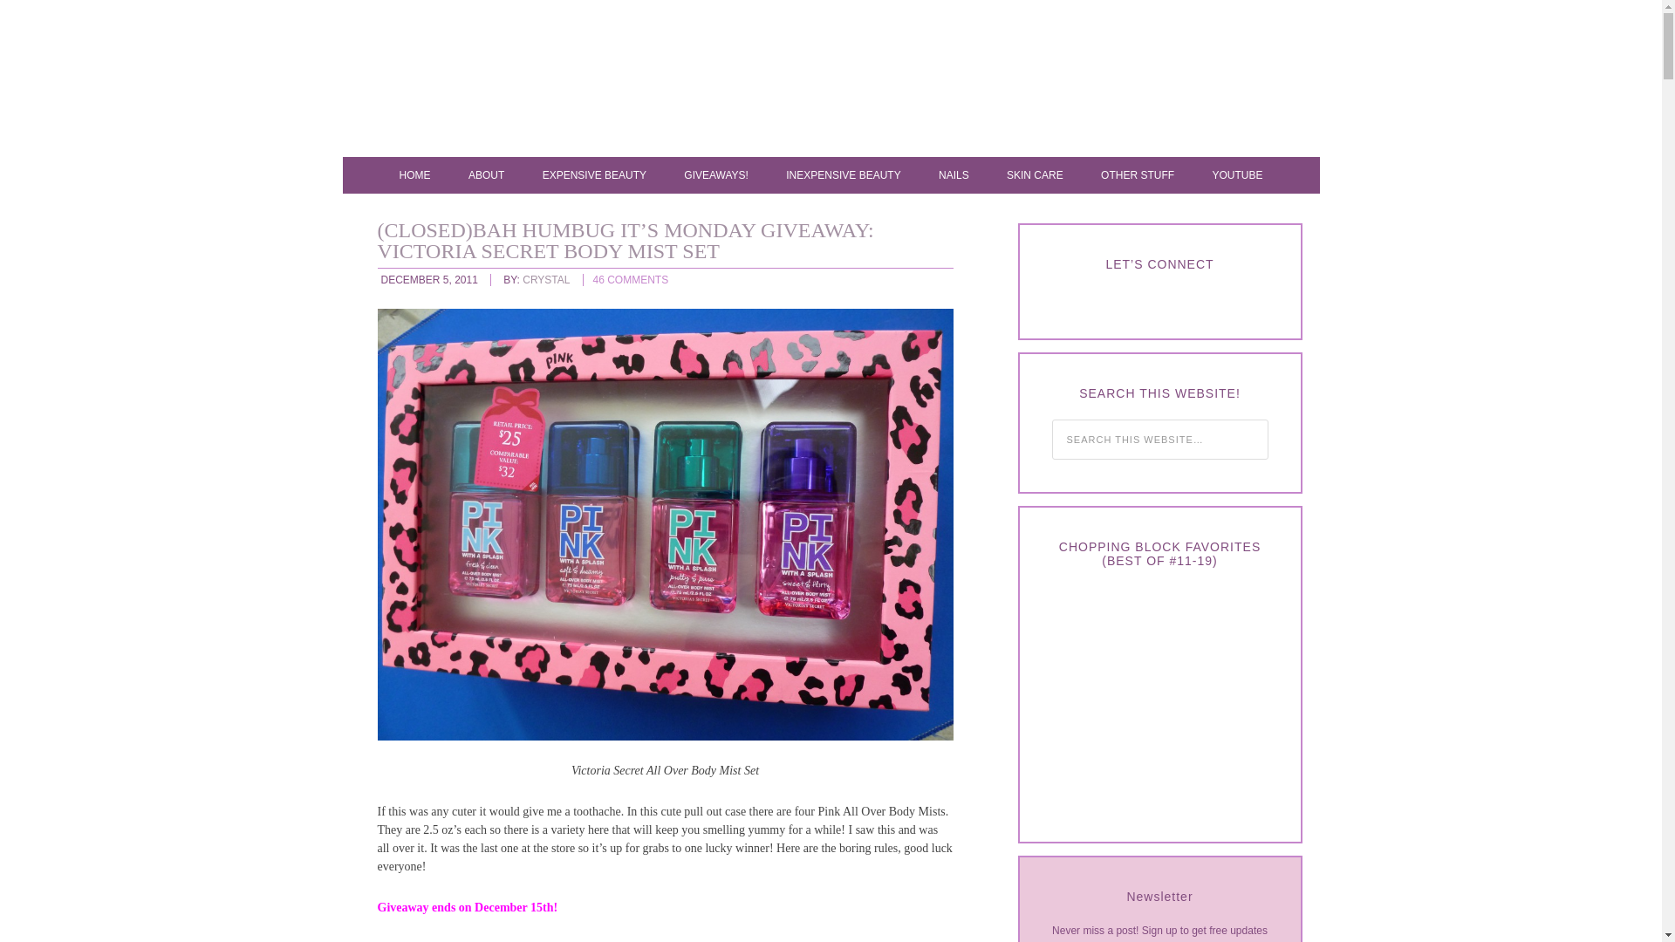 The width and height of the screenshot is (1675, 942). I want to click on NAILS, so click(954, 175).